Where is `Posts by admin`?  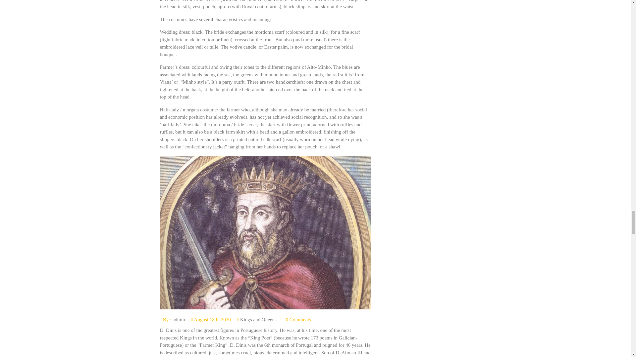 Posts by admin is located at coordinates (179, 320).